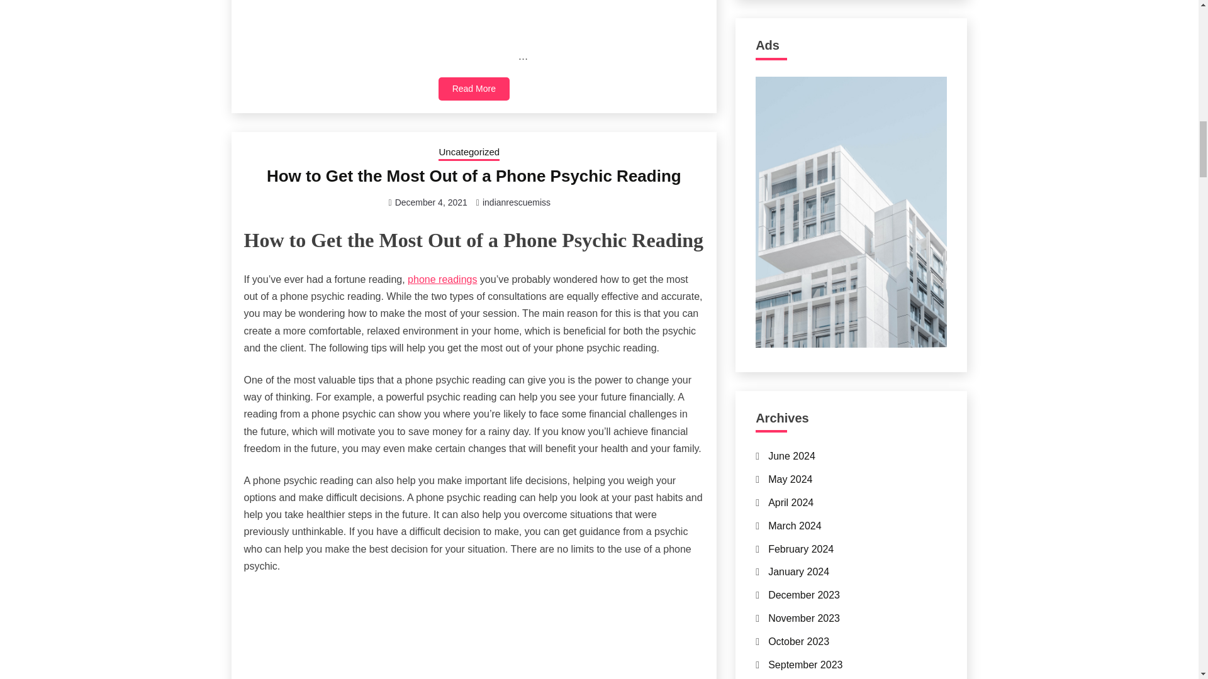  Describe the element at coordinates (474, 89) in the screenshot. I see `Read More` at that location.